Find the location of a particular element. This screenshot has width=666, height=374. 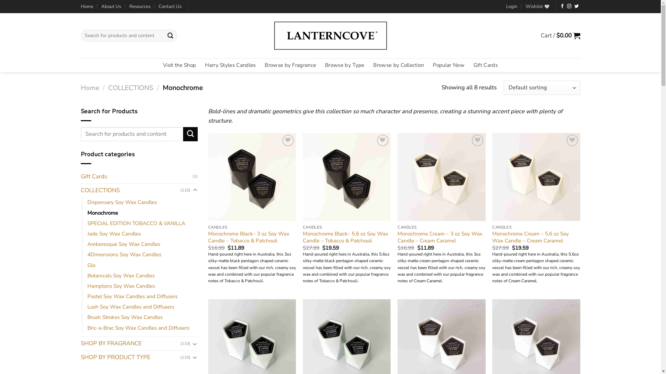

4Dimensions Soy Wax Candles is located at coordinates (124, 255).